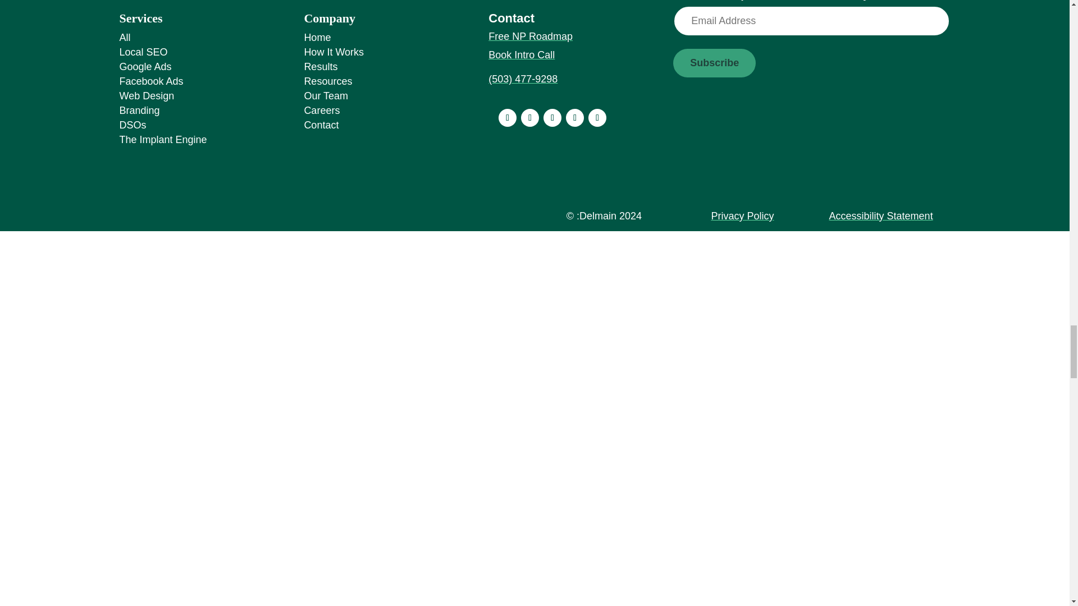 The image size is (1078, 606). What do you see at coordinates (132, 125) in the screenshot?
I see `DSOs` at bounding box center [132, 125].